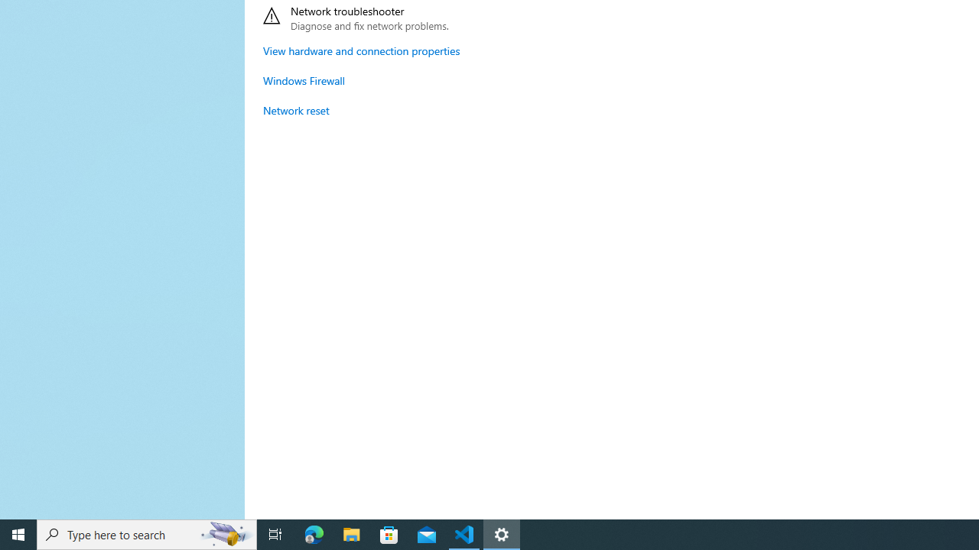  I want to click on Windows Firewall, so click(304, 80).